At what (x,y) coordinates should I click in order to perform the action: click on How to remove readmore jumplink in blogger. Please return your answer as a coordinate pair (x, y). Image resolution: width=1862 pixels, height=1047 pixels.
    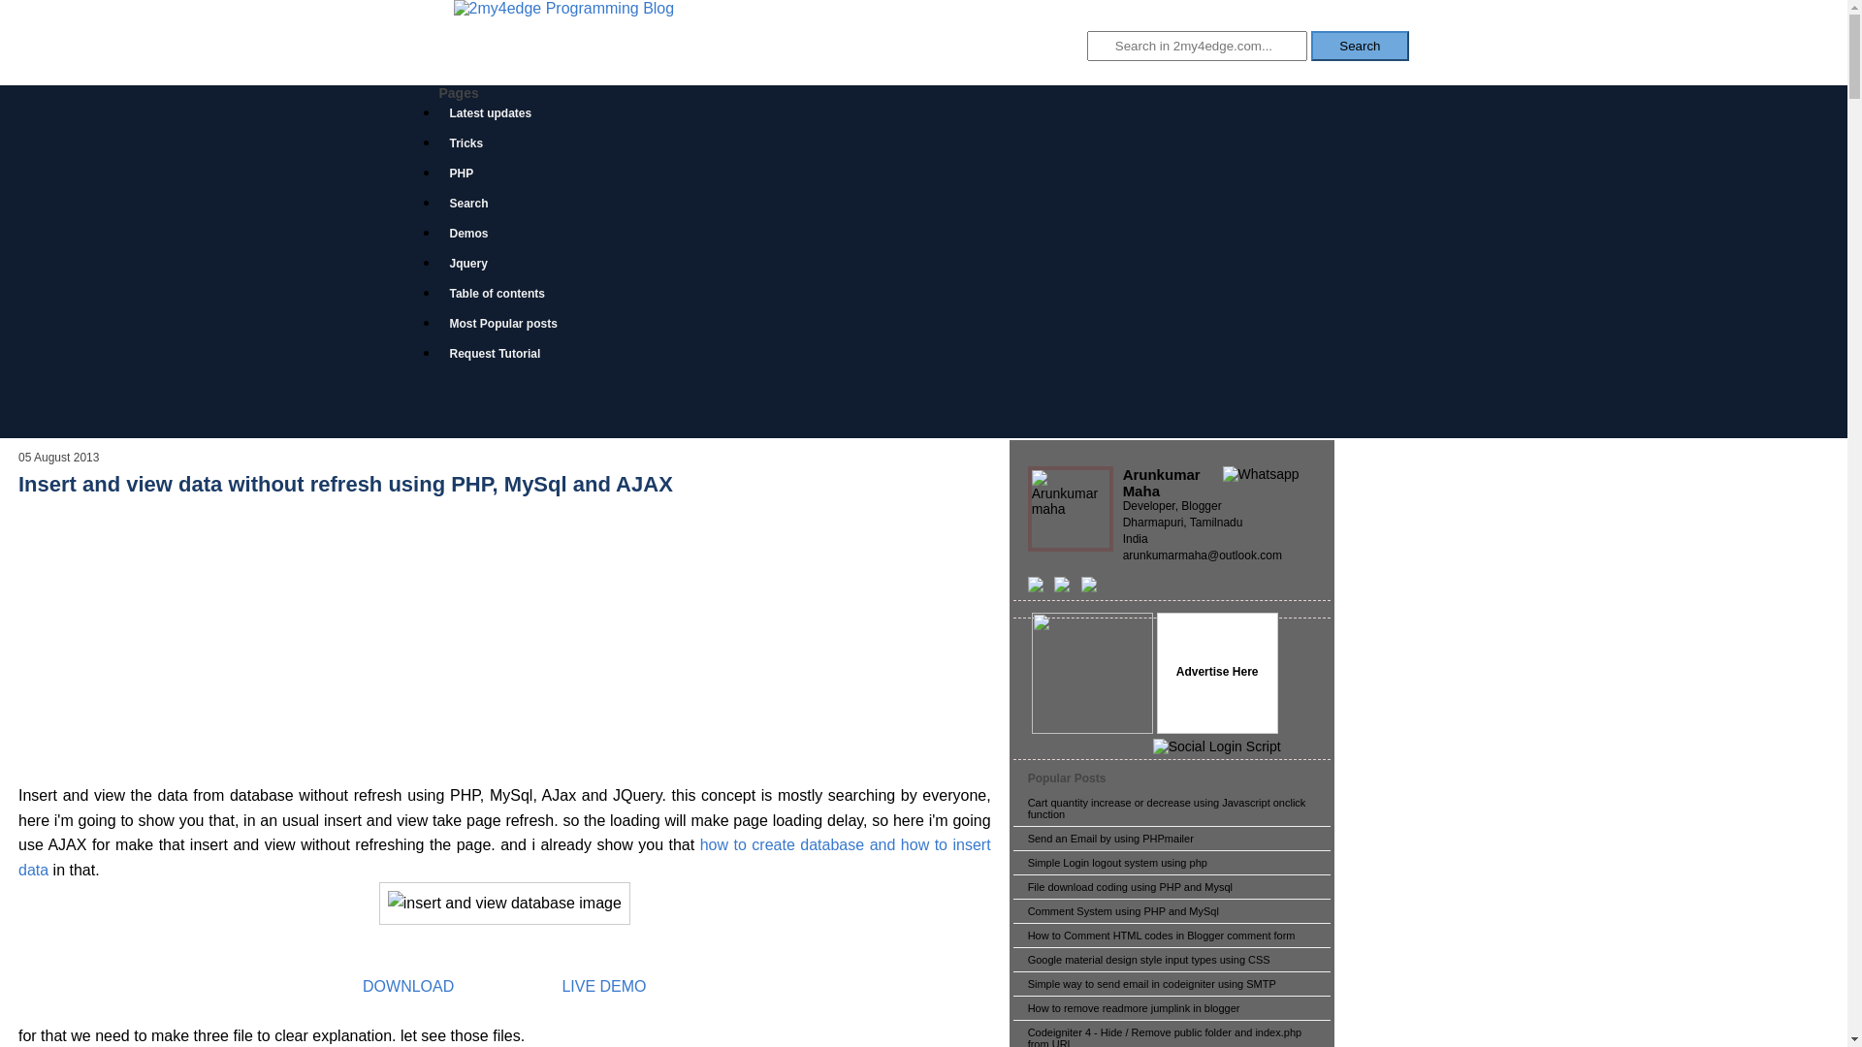
    Looking at the image, I should click on (1135, 1008).